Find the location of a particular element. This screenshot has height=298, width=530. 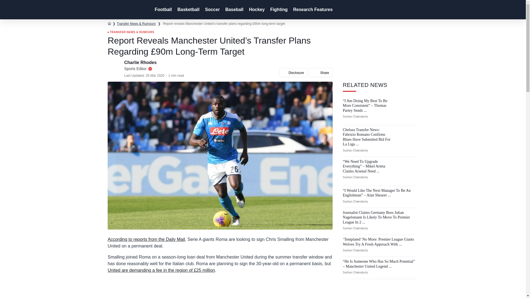

Research Features is located at coordinates (312, 10).